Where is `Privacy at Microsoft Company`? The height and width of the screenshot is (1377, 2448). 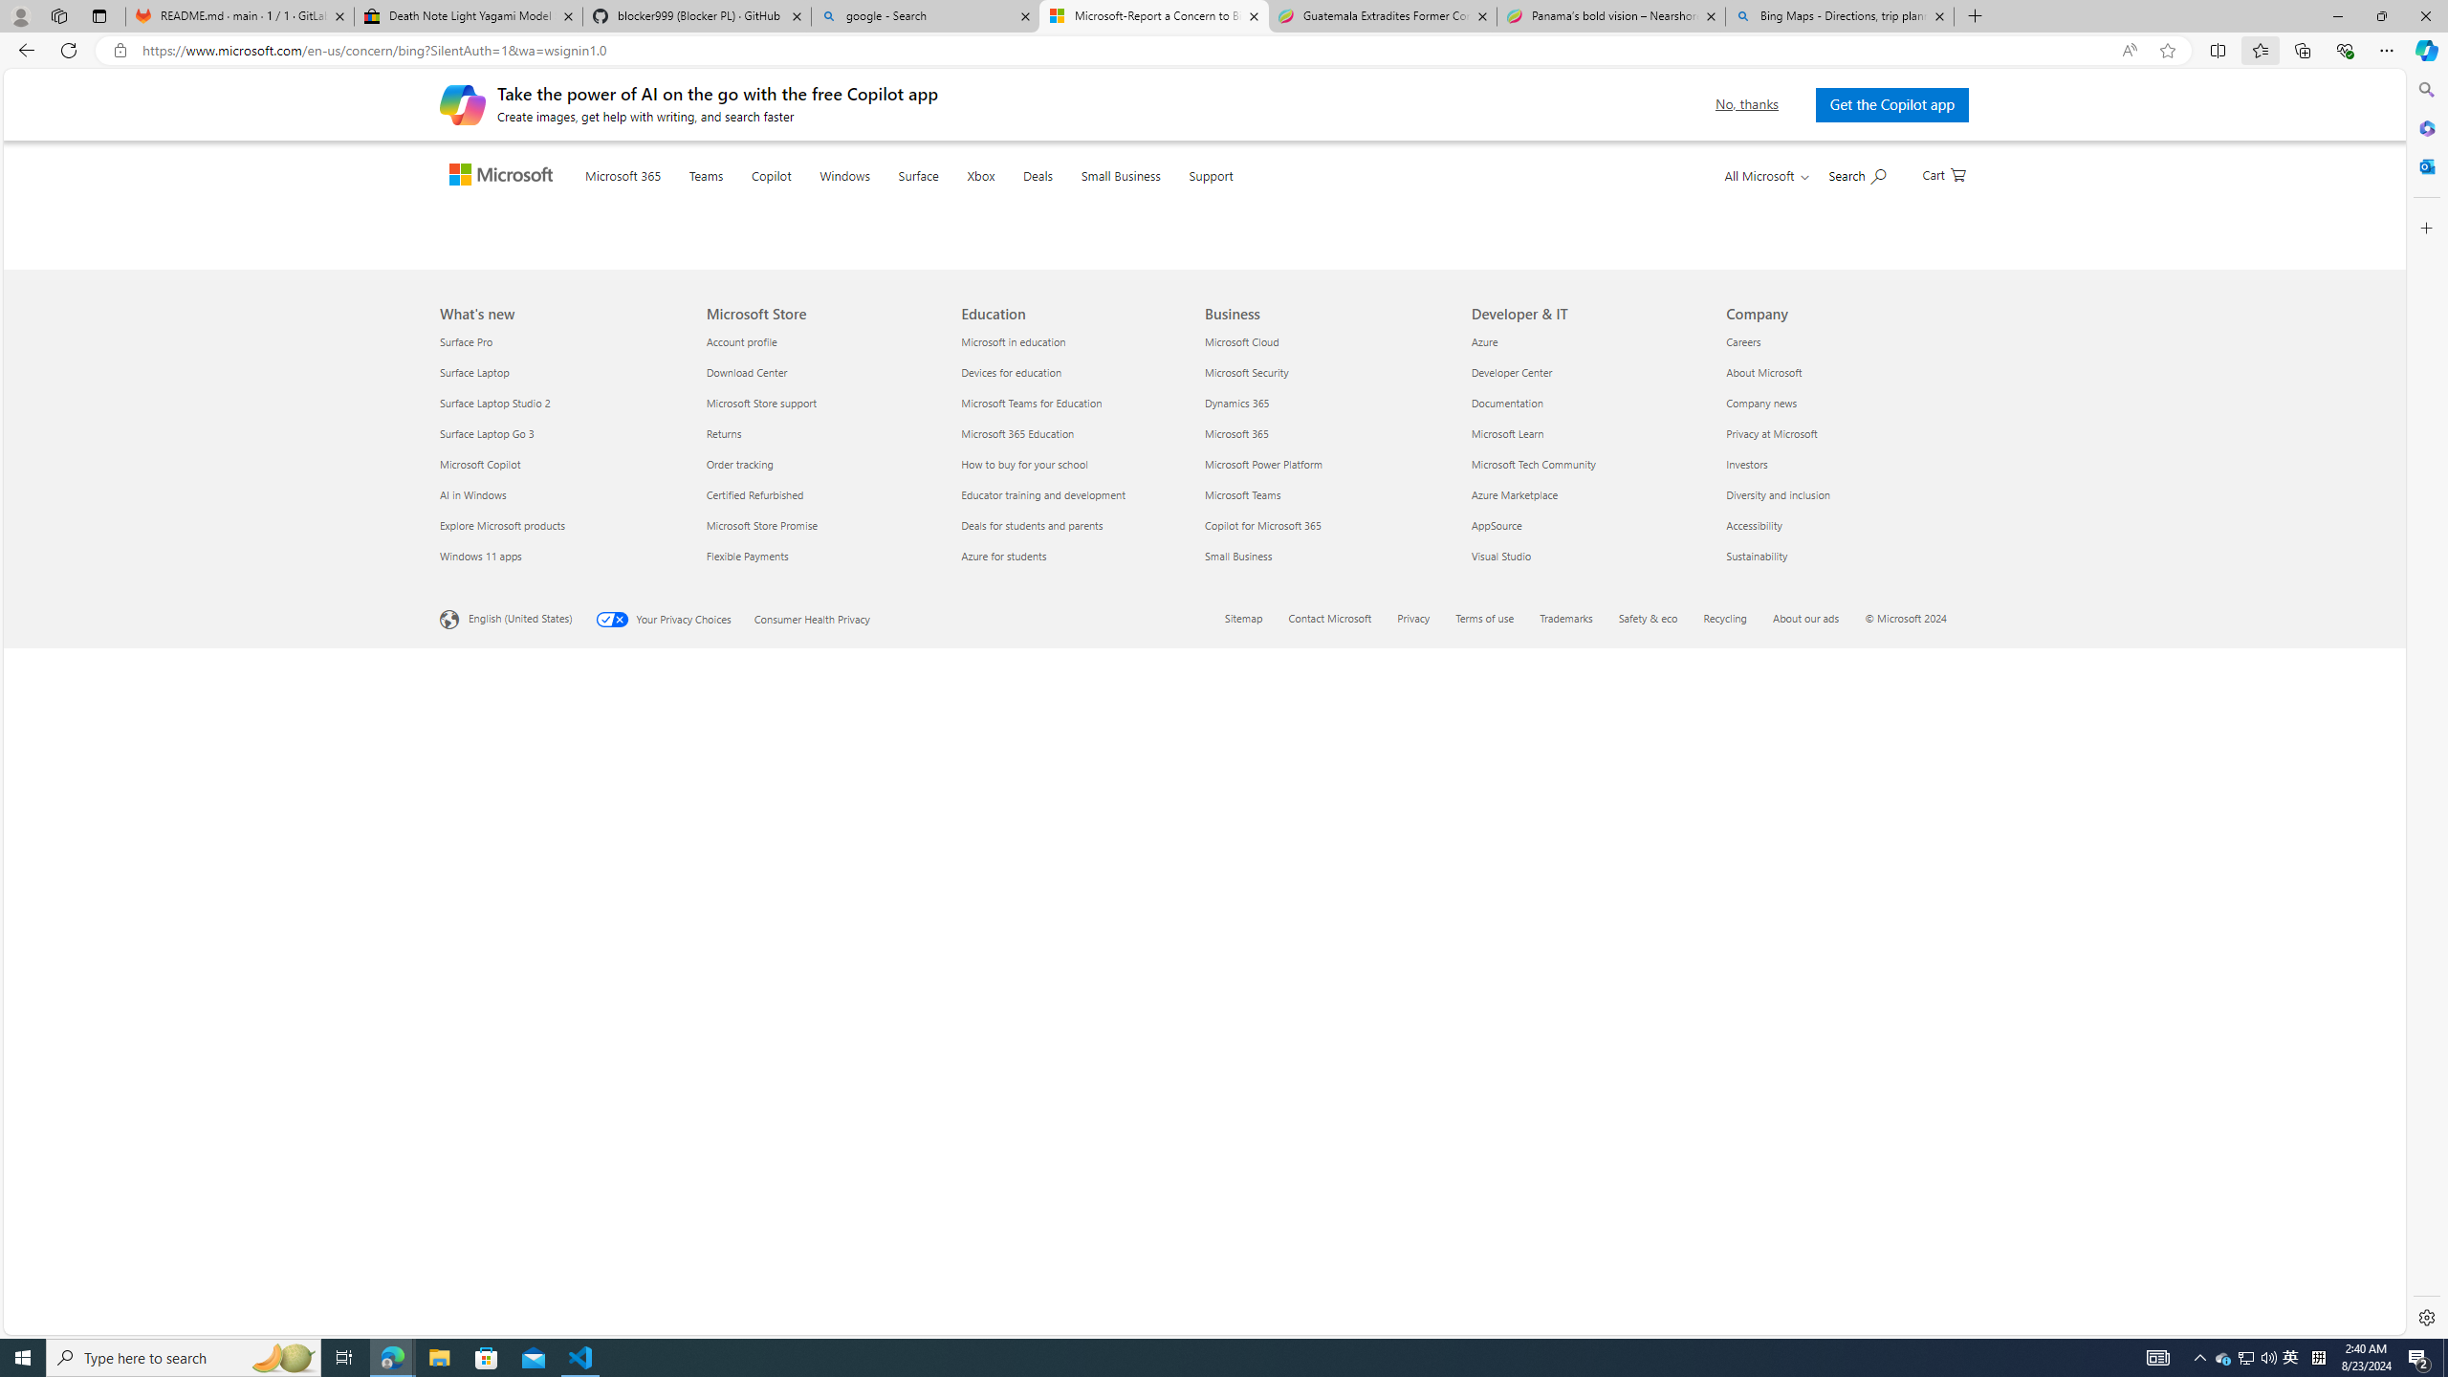
Privacy at Microsoft Company is located at coordinates (1772, 1105).